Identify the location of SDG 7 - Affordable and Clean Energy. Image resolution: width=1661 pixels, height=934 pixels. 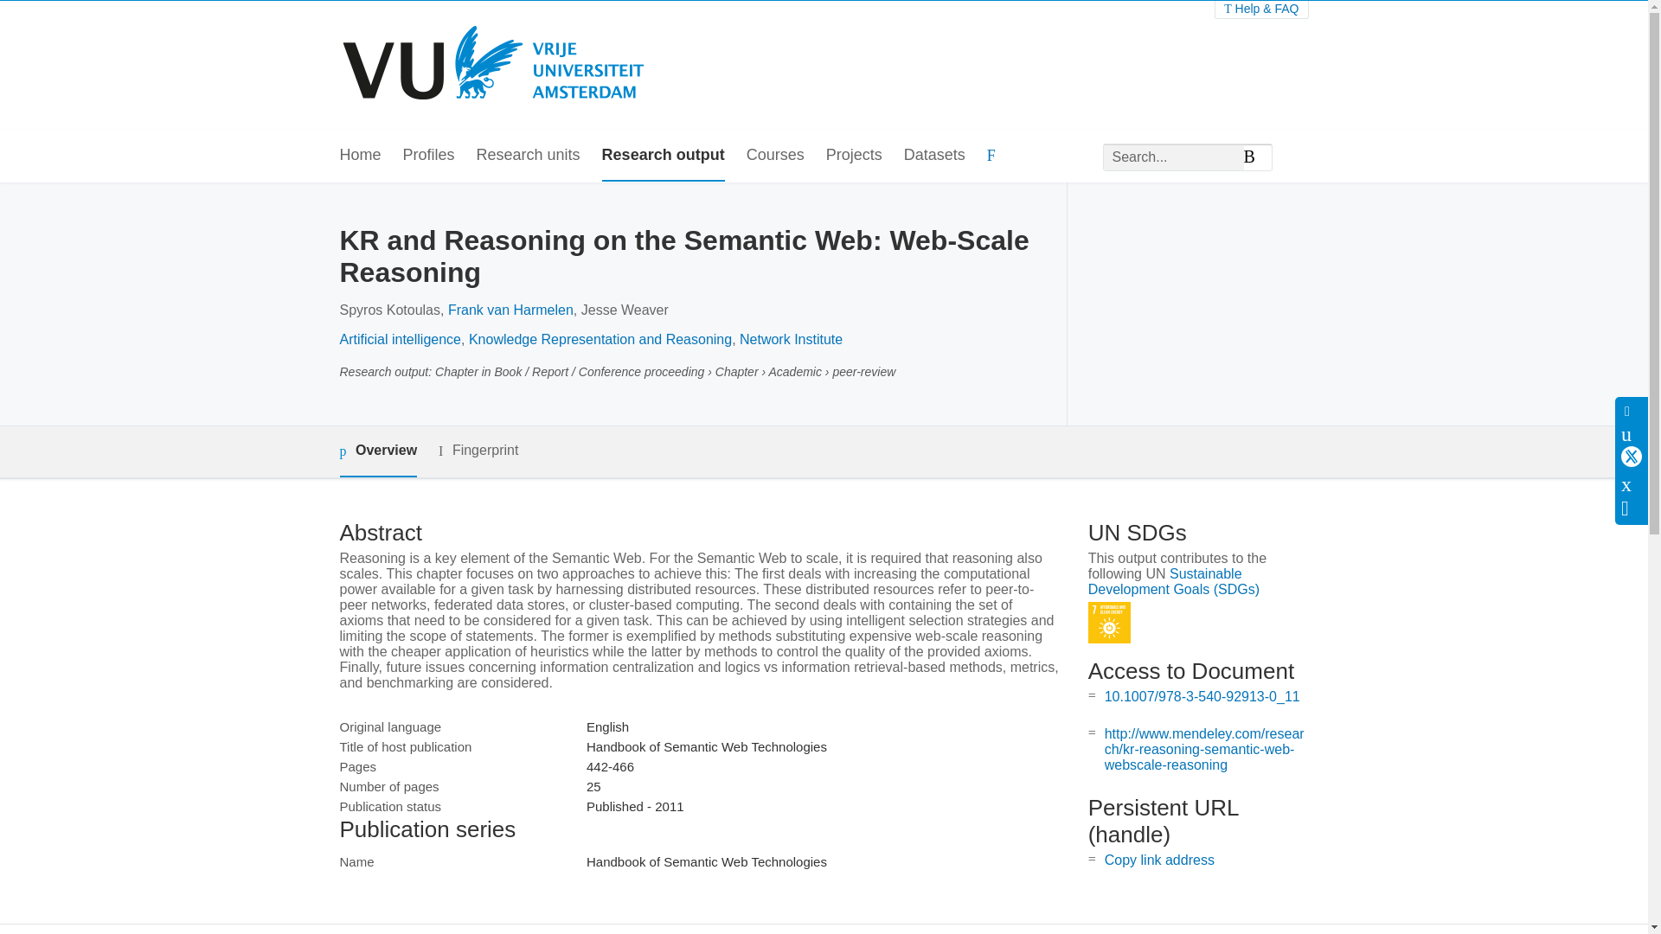
(1109, 623).